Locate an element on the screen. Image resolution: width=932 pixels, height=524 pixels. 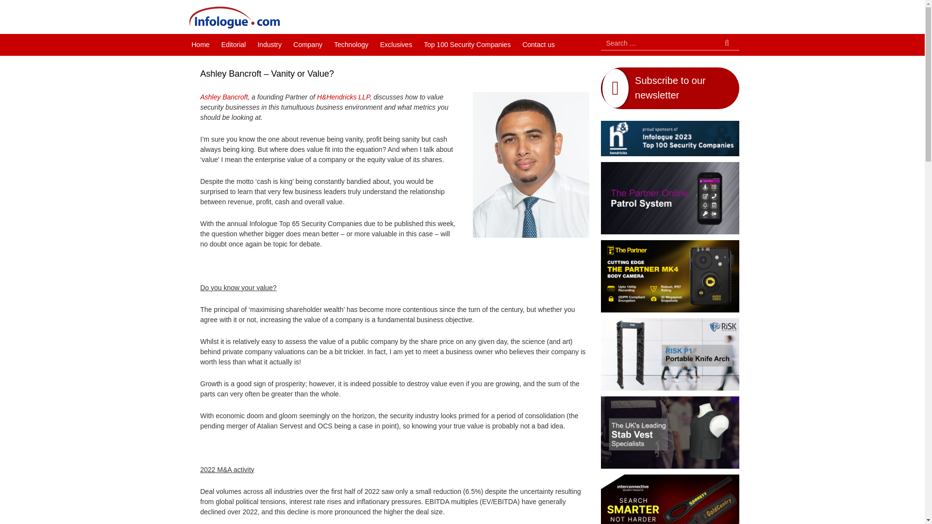
Top 100 Security Companies is located at coordinates (467, 45).